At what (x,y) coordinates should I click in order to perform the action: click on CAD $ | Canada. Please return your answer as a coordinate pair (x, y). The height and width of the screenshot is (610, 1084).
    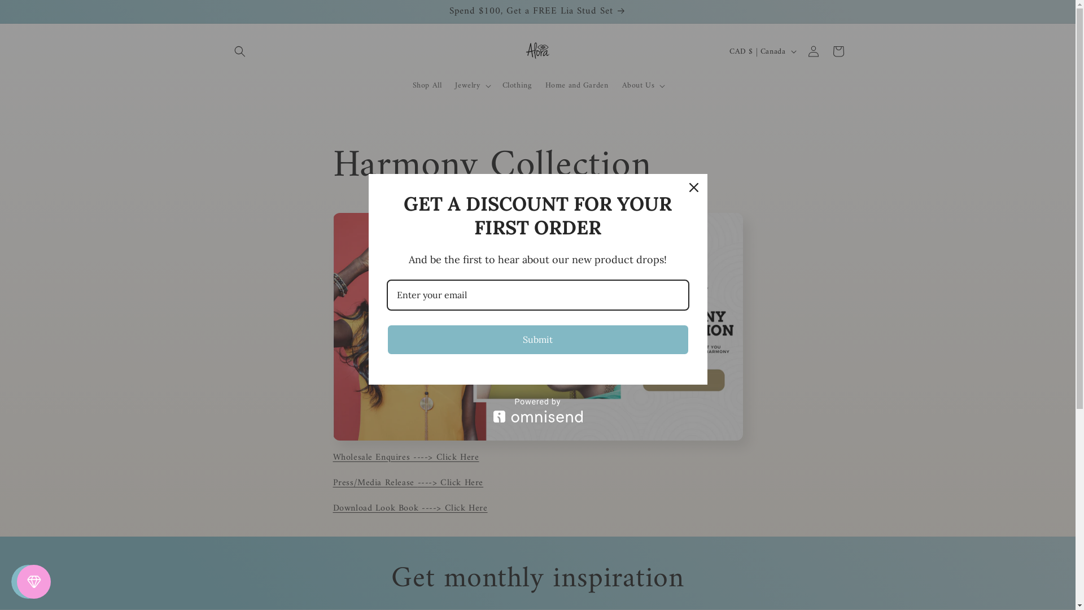
    Looking at the image, I should click on (762, 51).